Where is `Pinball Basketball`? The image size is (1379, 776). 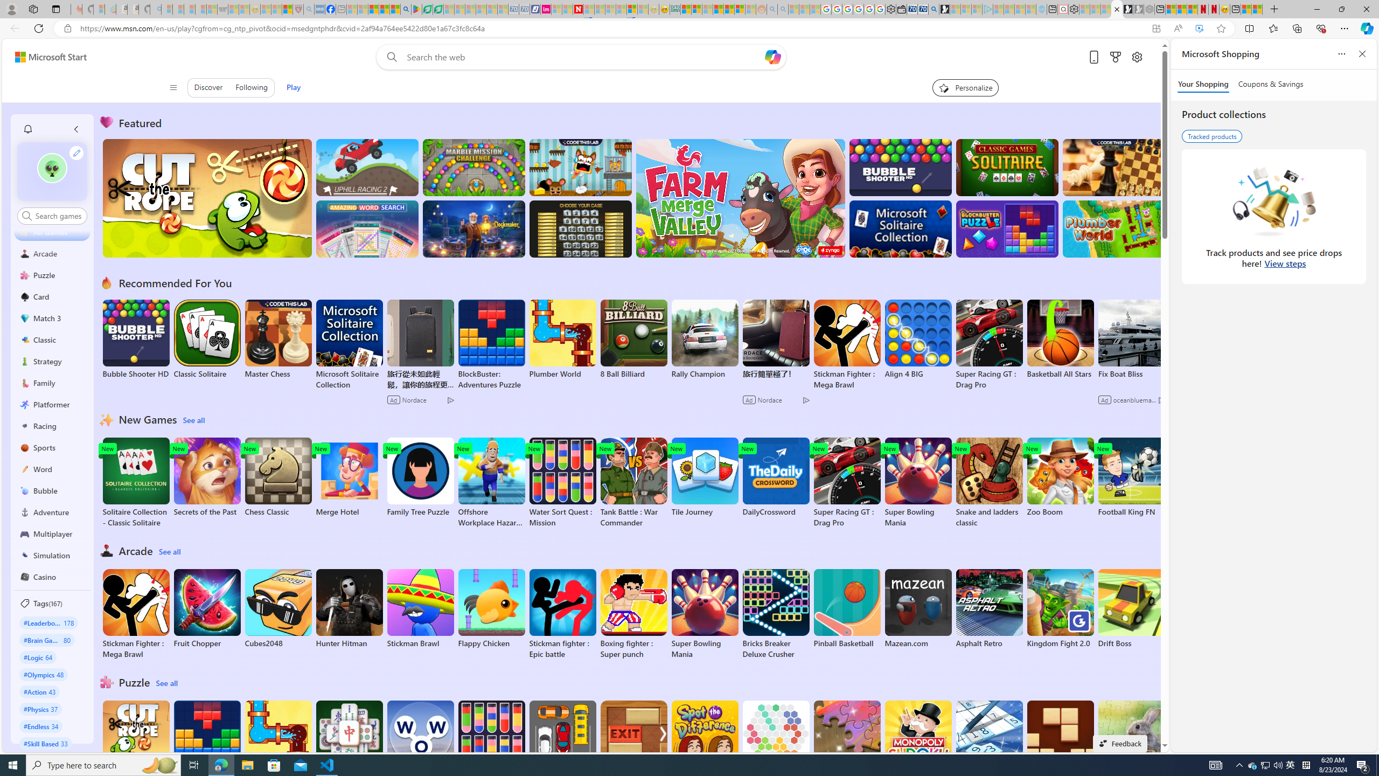
Pinball Basketball is located at coordinates (847, 608).